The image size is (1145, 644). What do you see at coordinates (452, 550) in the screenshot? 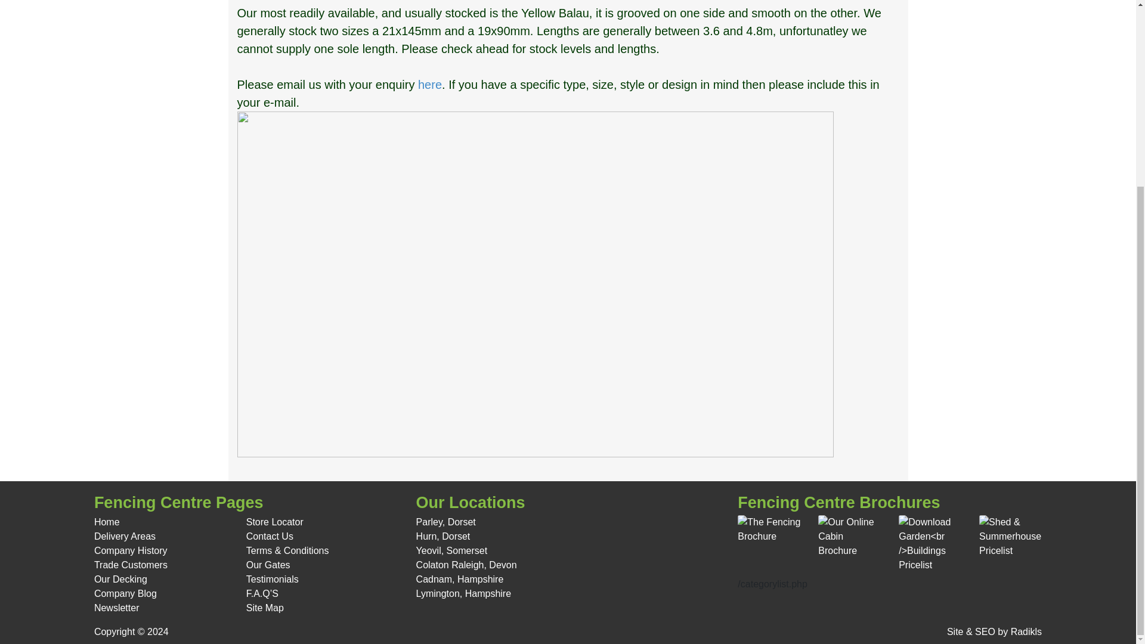
I see `The Fencing Centre in Yeovil, Somerset` at bounding box center [452, 550].